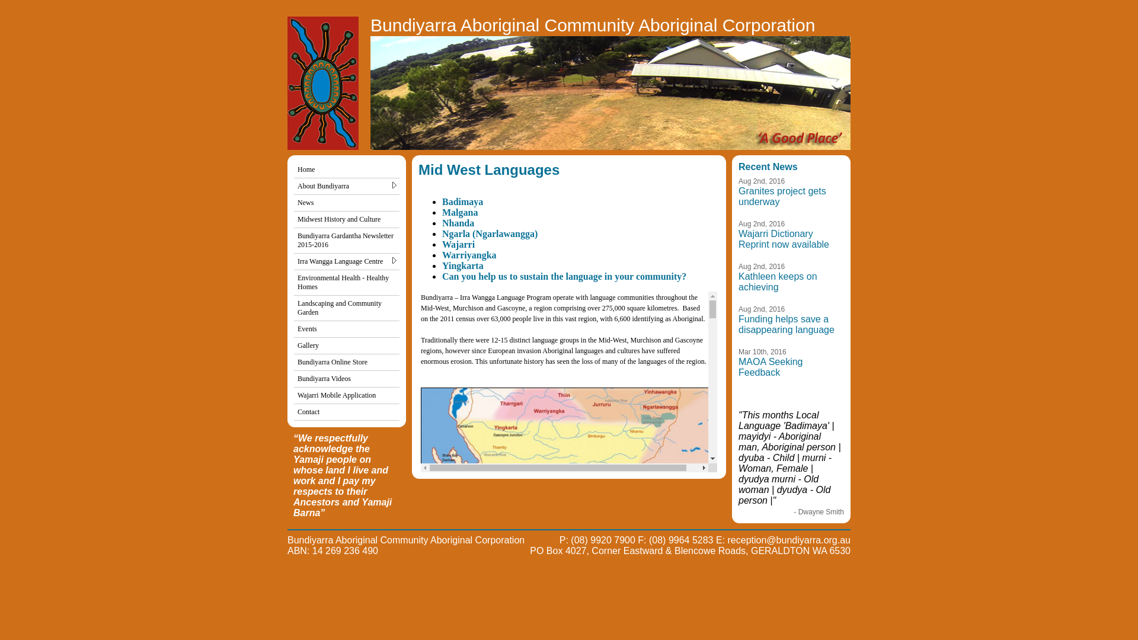  I want to click on Midwest History and Culture, so click(347, 219).